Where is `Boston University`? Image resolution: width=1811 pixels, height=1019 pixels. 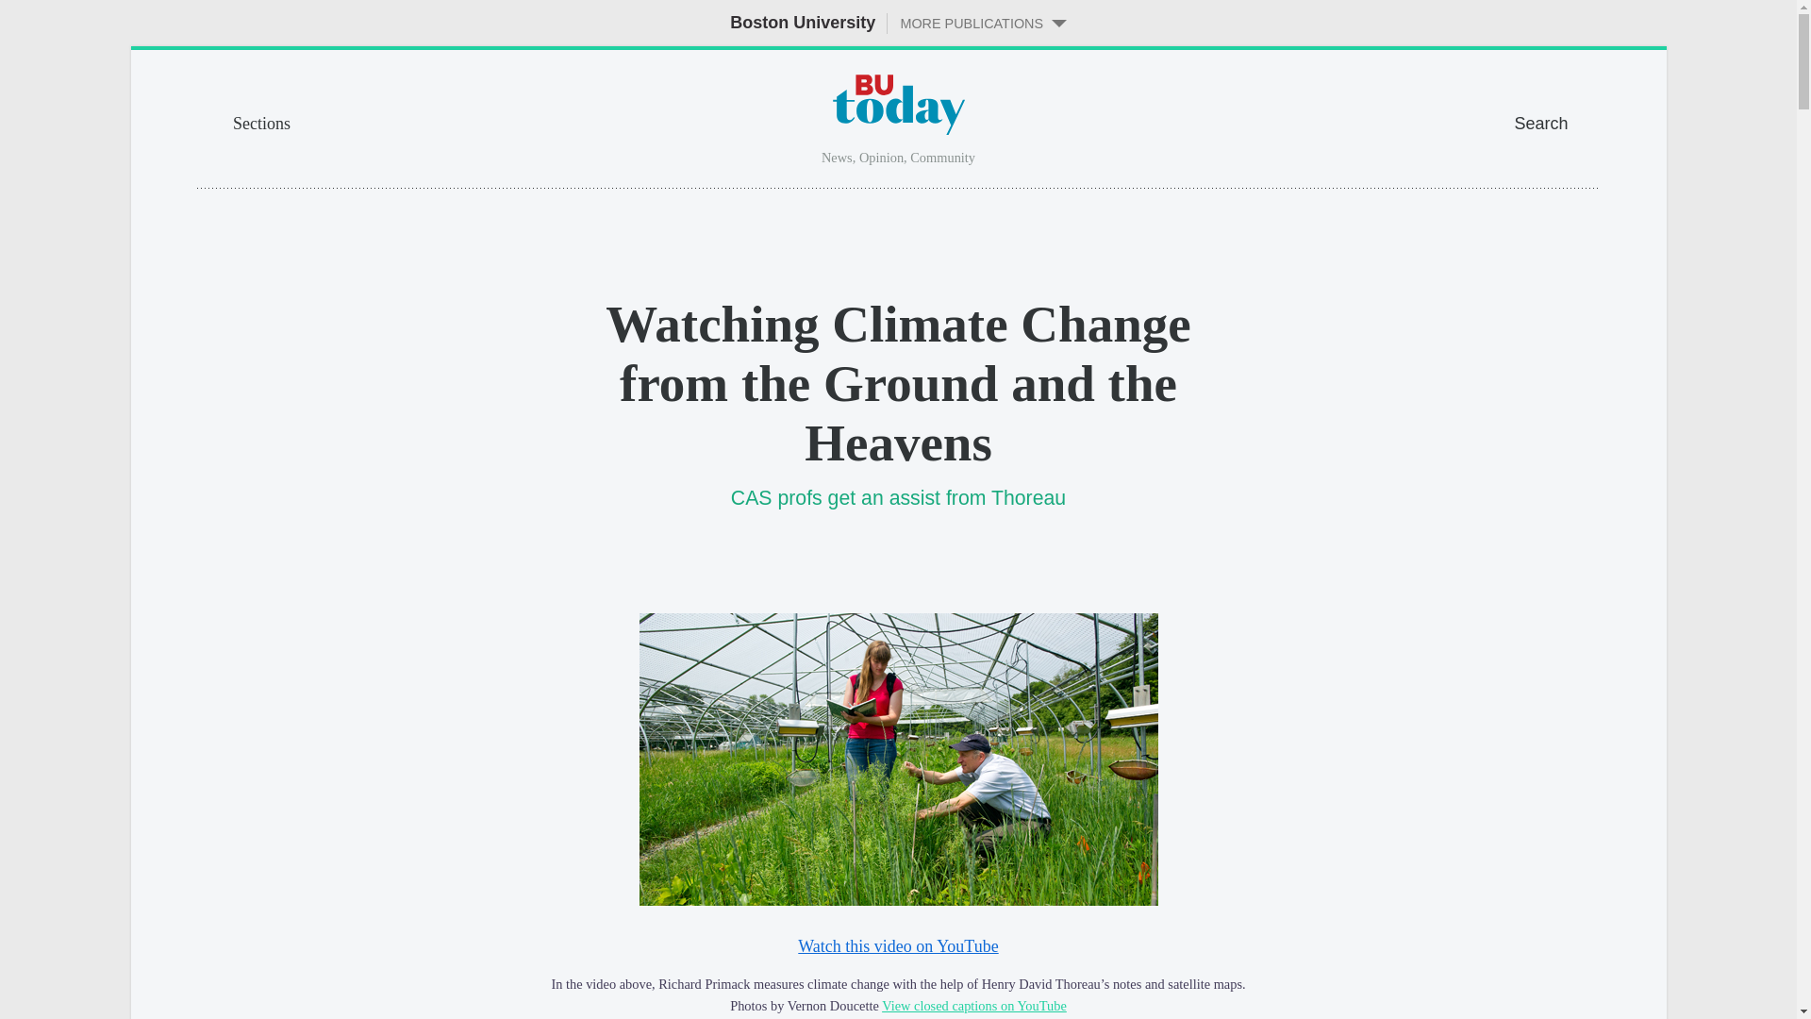
Boston University is located at coordinates (802, 23).